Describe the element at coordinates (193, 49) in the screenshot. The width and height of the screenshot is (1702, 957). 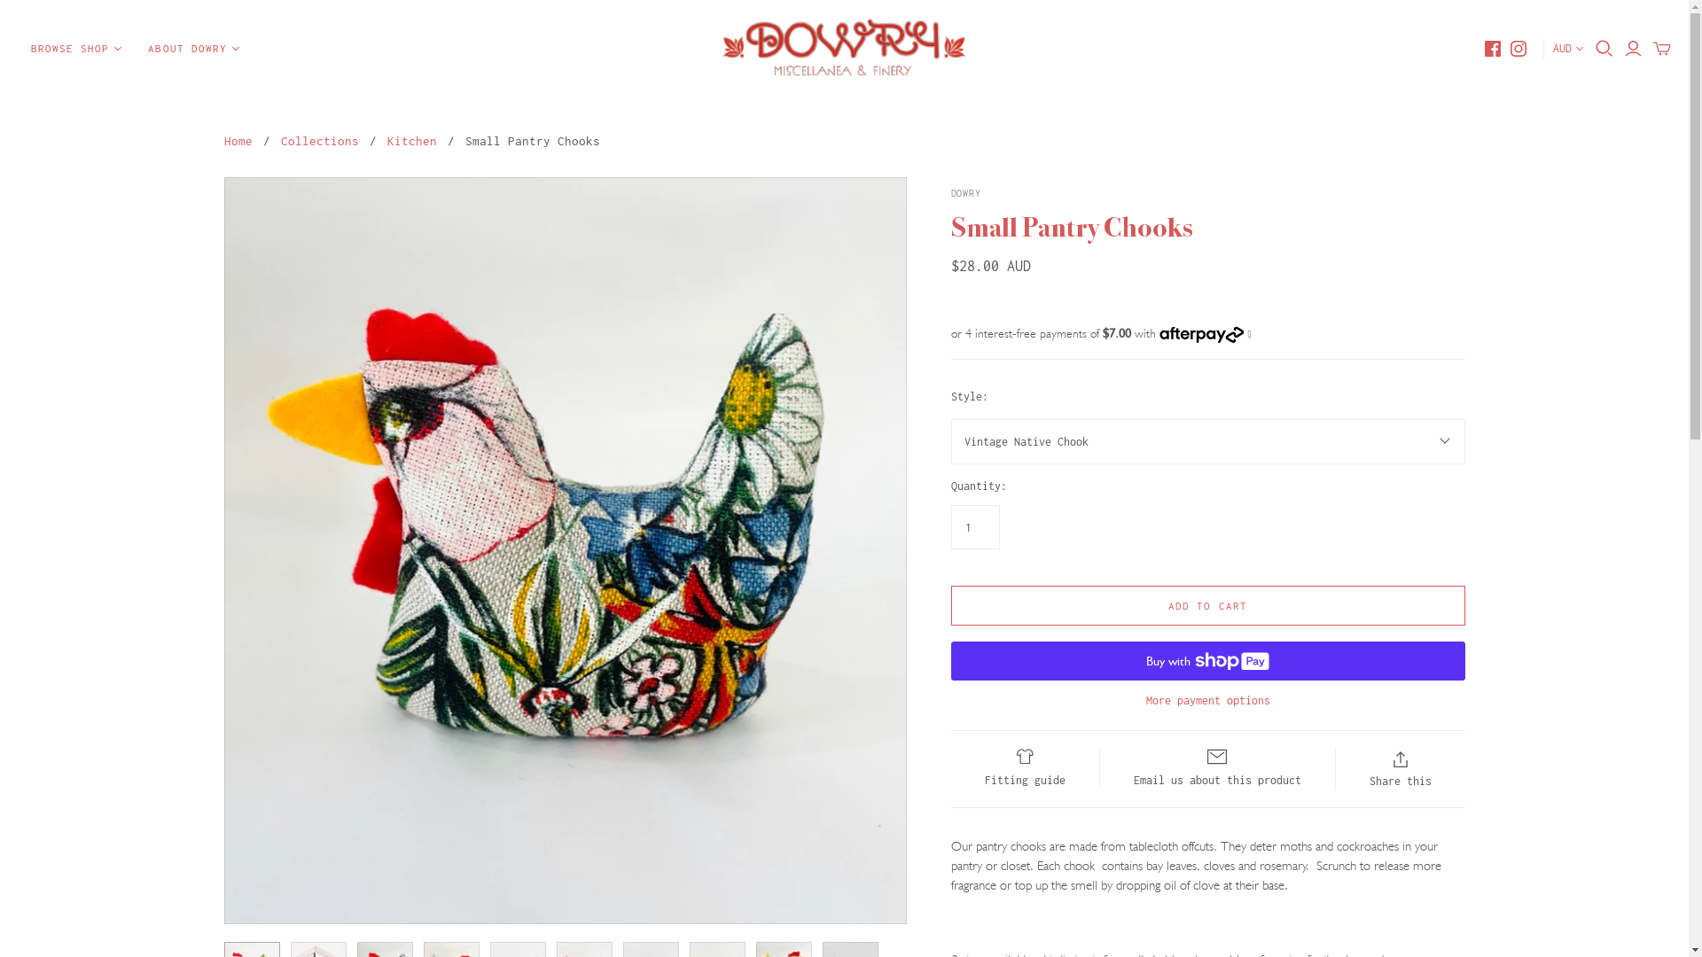
I see `ABOUT DOWRY` at that location.